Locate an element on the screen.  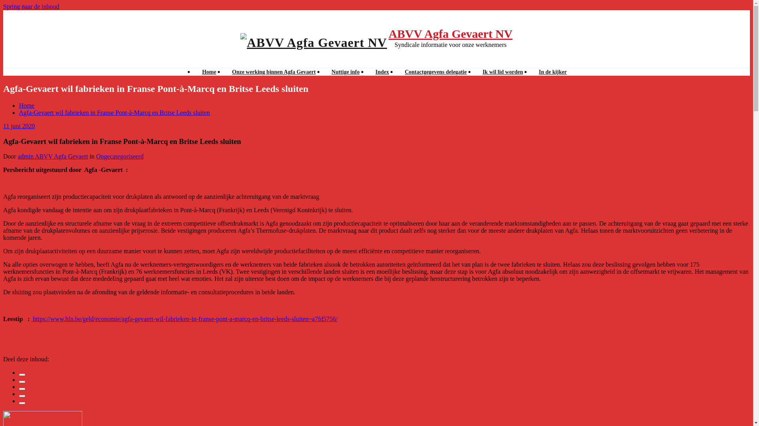
admin ABVV Agfa Gevaert is located at coordinates (53, 156).